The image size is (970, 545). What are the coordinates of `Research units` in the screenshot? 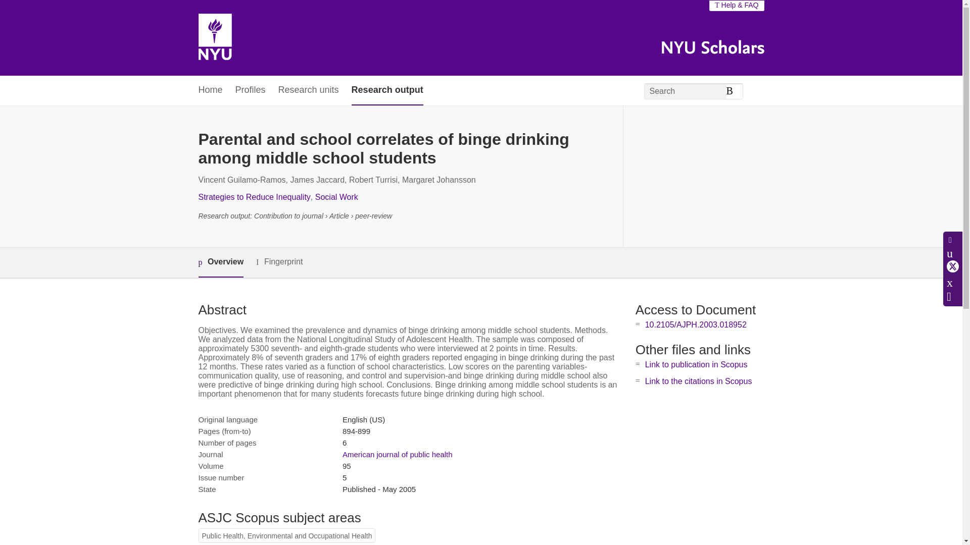 It's located at (308, 91).